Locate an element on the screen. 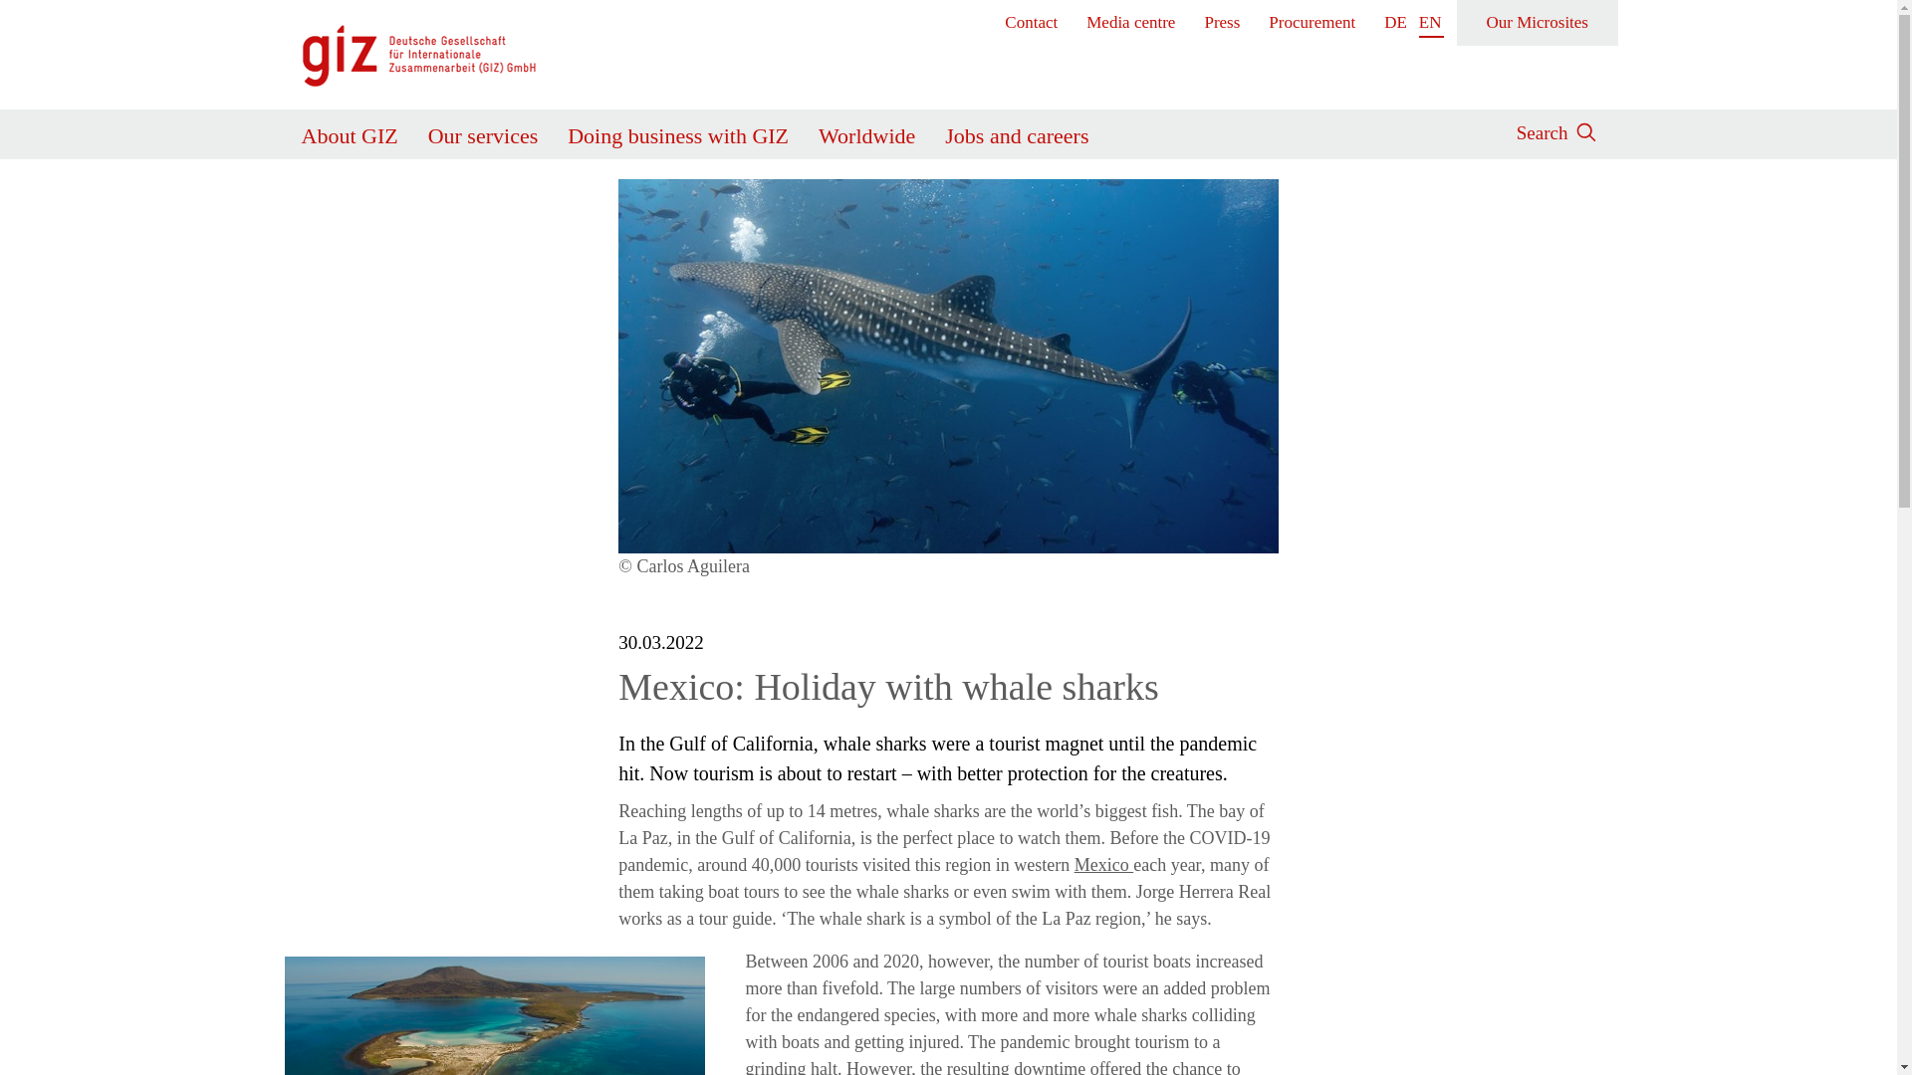 The width and height of the screenshot is (1912, 1075). Media centre is located at coordinates (1131, 22).